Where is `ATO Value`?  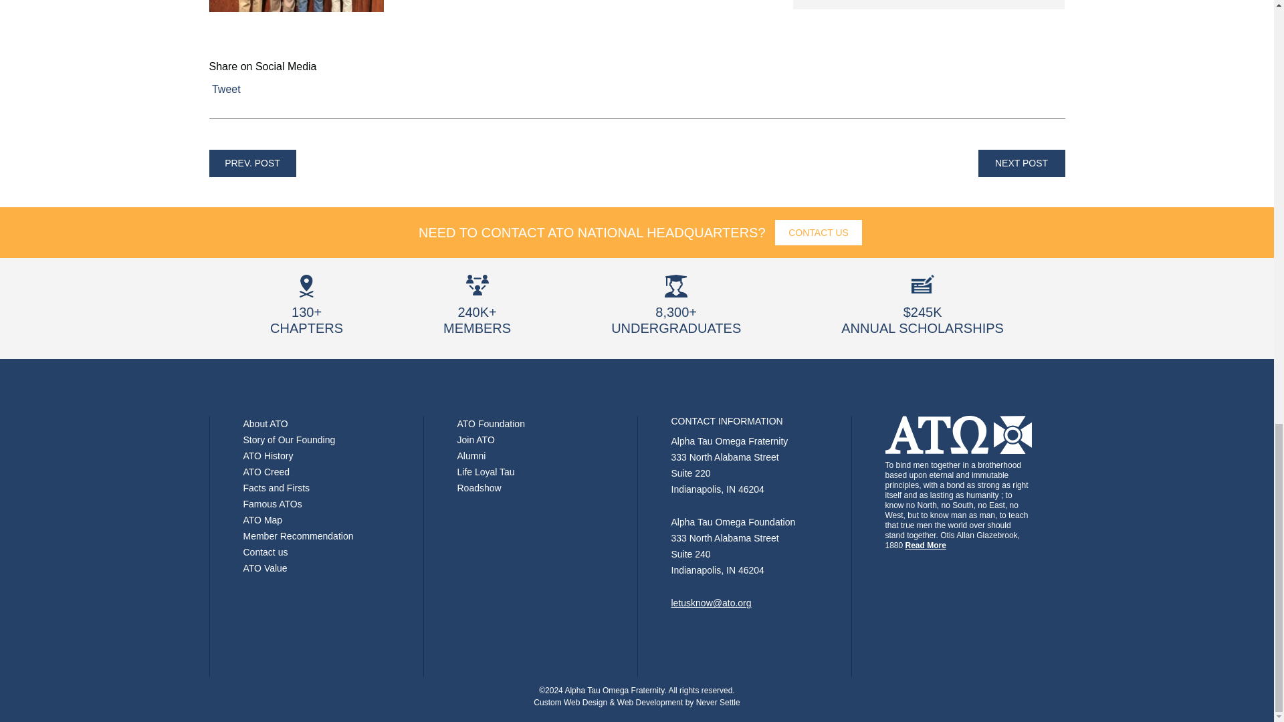
ATO Value is located at coordinates (265, 568).